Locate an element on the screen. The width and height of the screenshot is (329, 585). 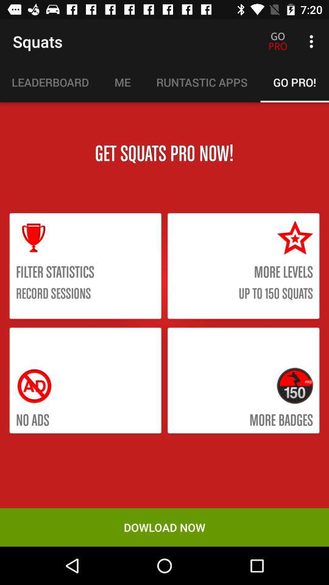
press item next to the me icon is located at coordinates (202, 82).